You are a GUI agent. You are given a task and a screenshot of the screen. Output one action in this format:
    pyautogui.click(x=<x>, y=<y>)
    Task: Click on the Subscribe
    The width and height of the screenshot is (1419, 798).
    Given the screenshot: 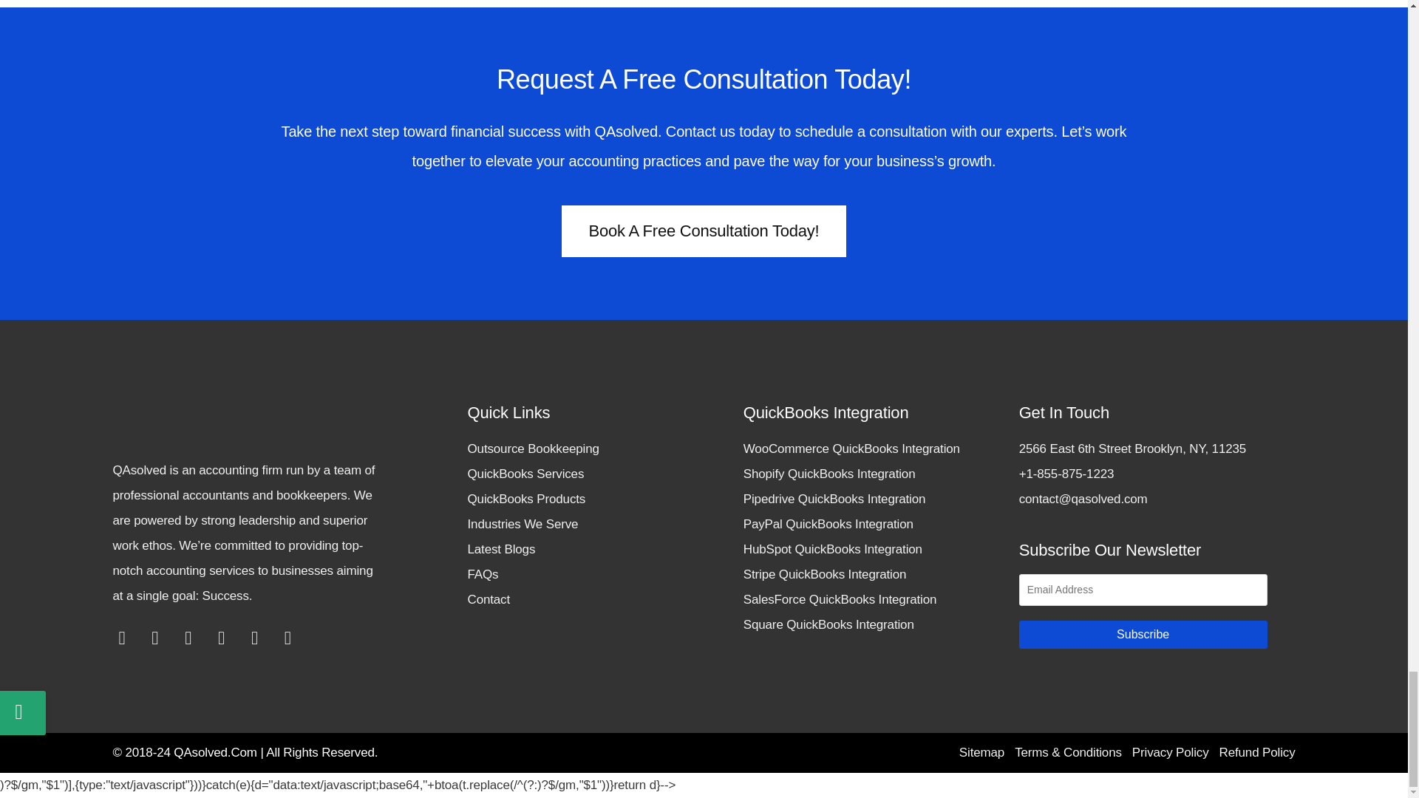 What is the action you would take?
    pyautogui.click(x=1143, y=635)
    